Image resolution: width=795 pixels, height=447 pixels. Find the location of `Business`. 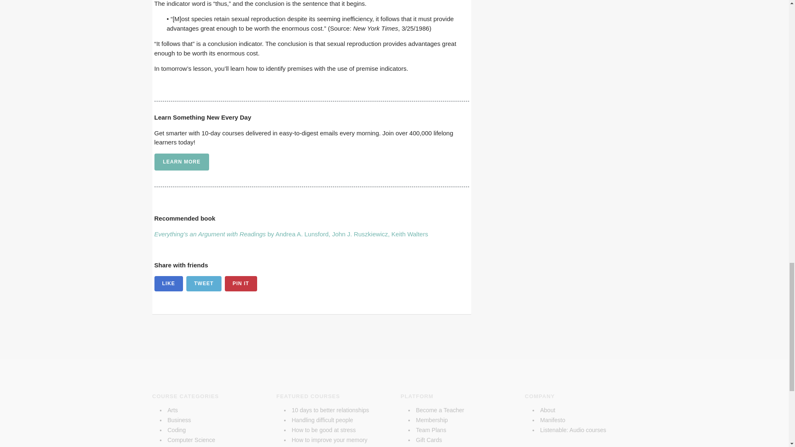

Business is located at coordinates (179, 420).